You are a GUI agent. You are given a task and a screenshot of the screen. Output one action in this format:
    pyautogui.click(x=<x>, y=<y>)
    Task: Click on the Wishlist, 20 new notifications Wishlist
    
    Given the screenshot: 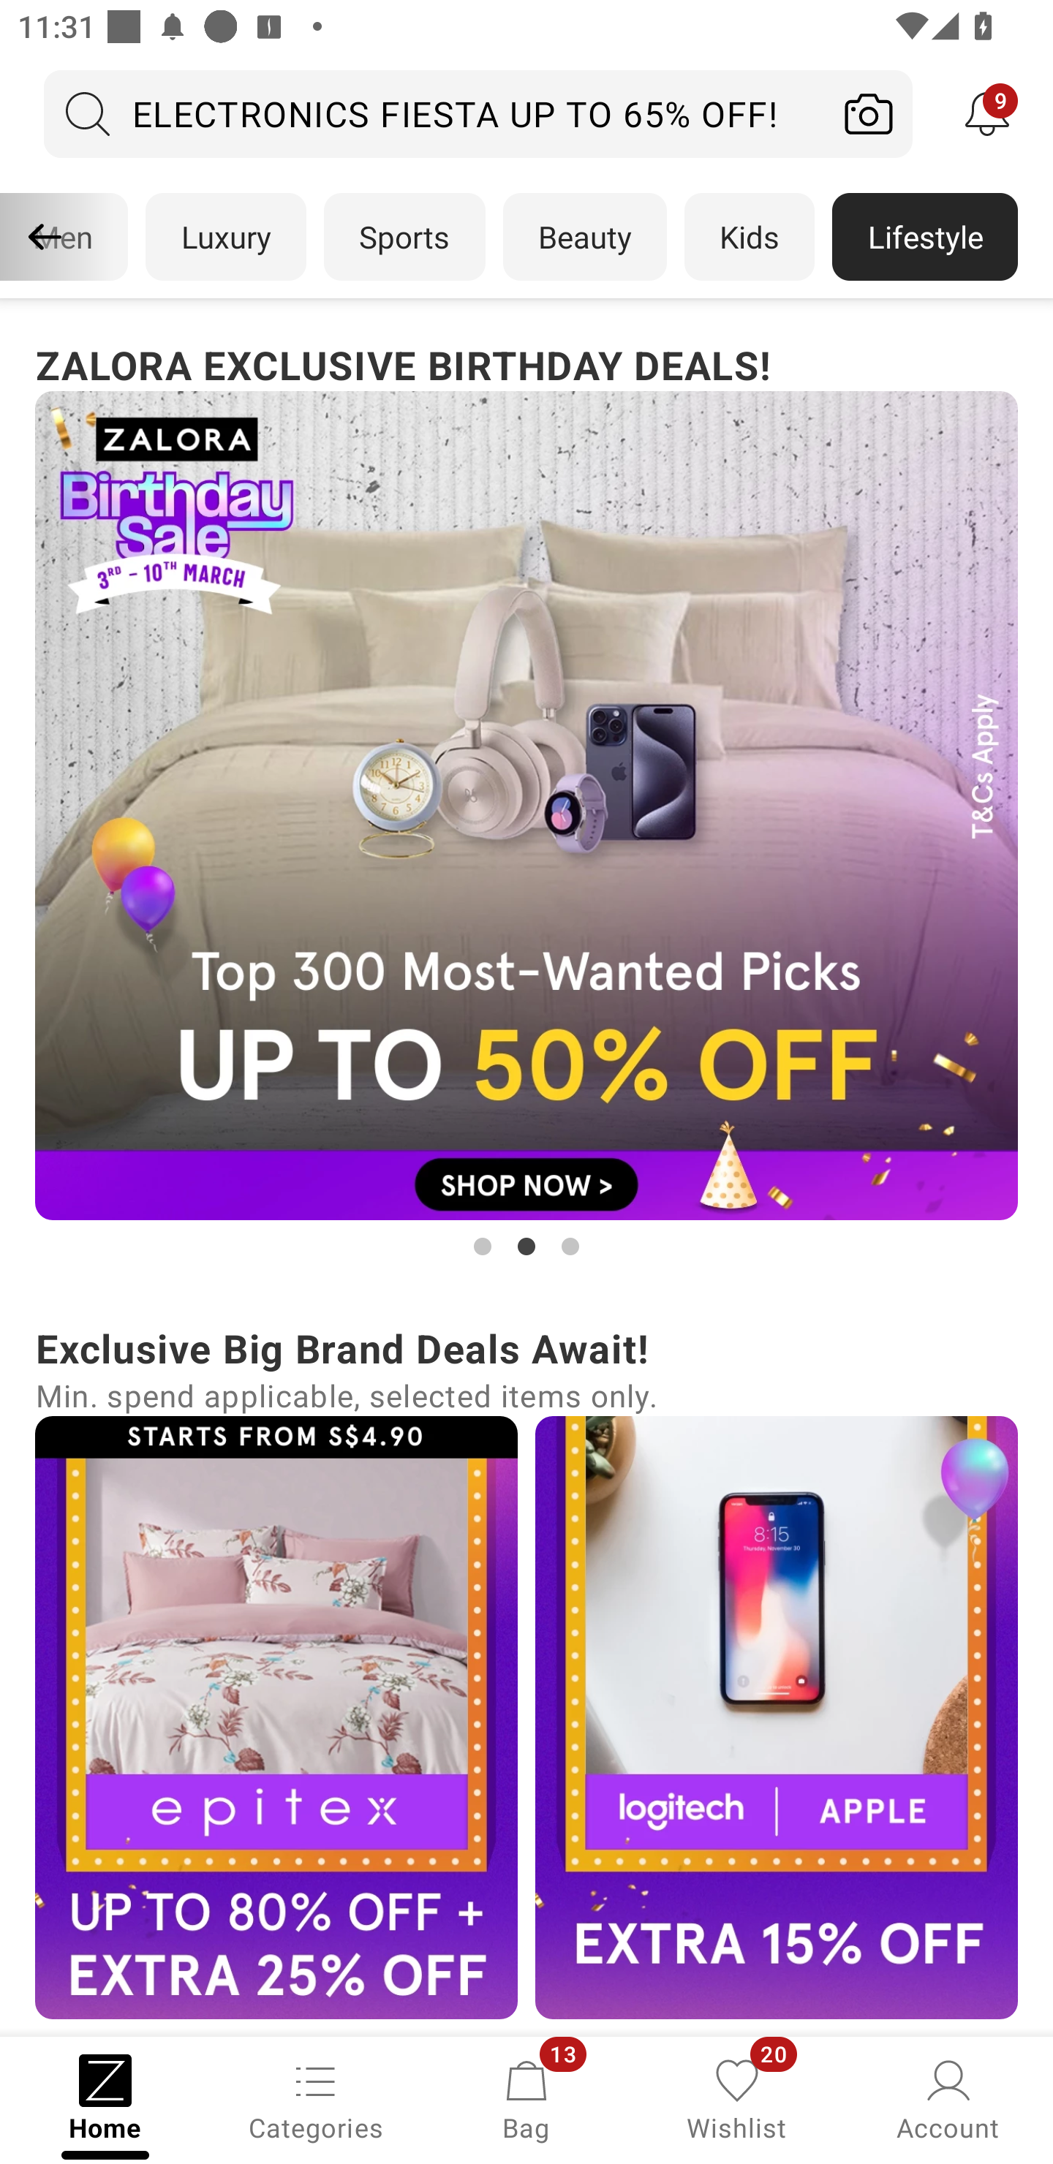 What is the action you would take?
    pyautogui.click(x=737, y=2098)
    